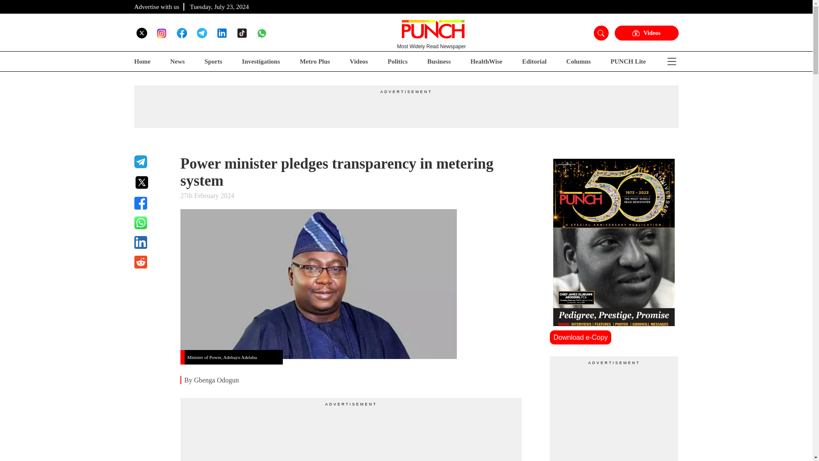  What do you see at coordinates (152, 262) in the screenshot?
I see `Share on Reddit` at bounding box center [152, 262].